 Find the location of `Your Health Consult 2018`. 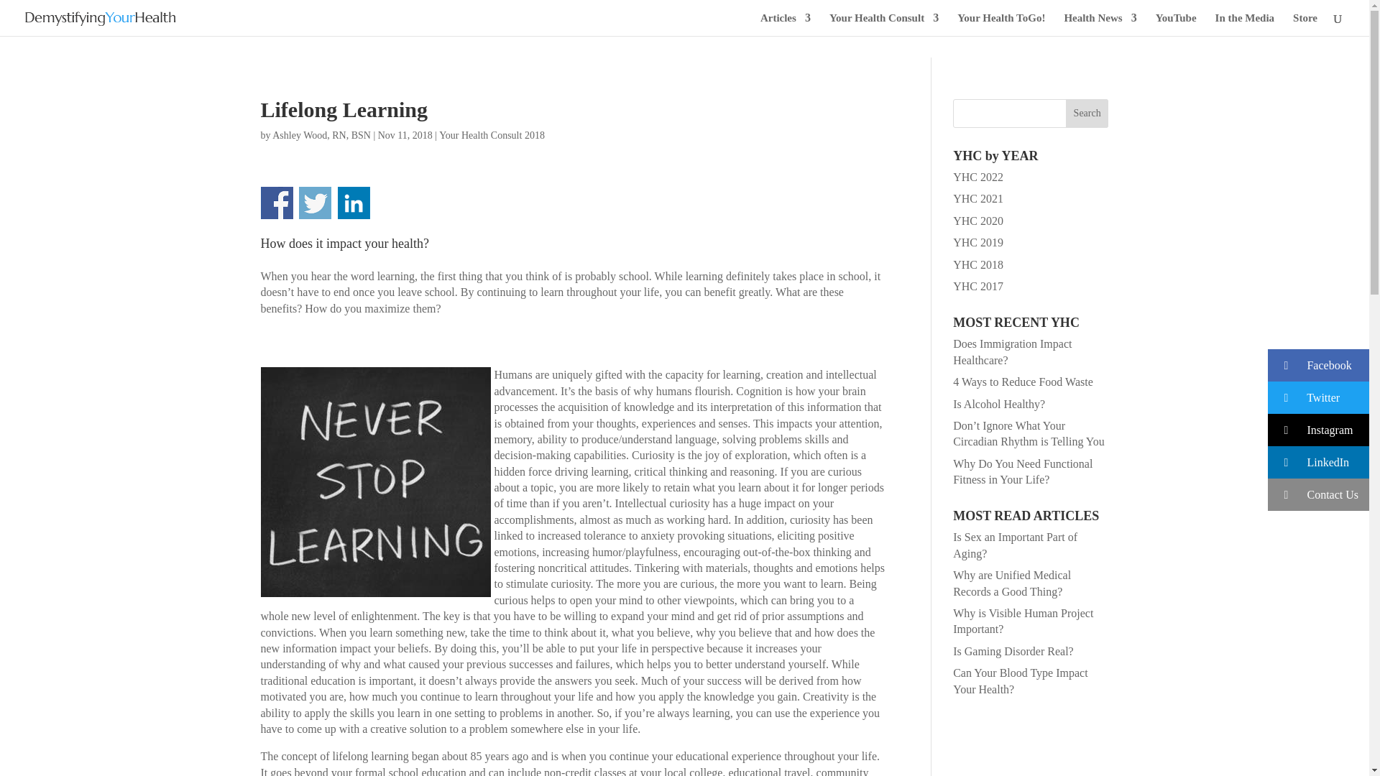

Your Health Consult 2018 is located at coordinates (492, 135).